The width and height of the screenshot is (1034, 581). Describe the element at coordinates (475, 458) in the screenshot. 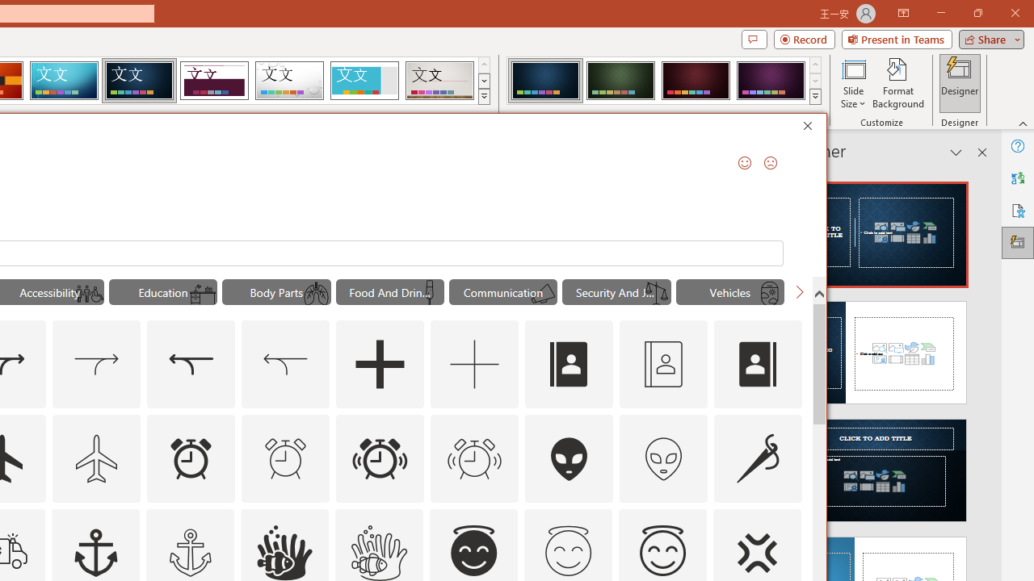

I see `AutomationID: Icons_AlarmRinging_M` at that location.